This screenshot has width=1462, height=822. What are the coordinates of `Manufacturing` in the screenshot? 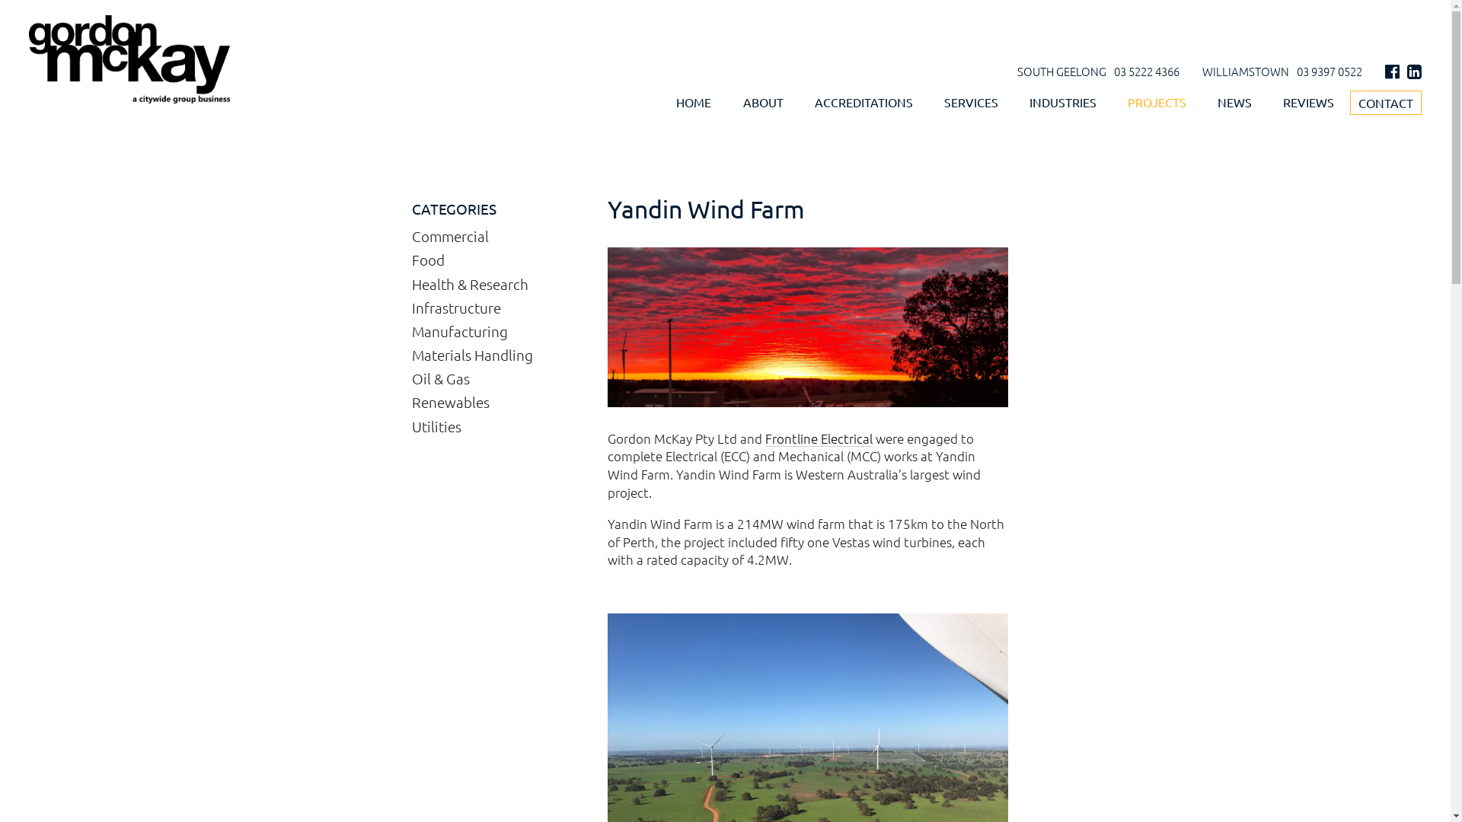 It's located at (460, 330).